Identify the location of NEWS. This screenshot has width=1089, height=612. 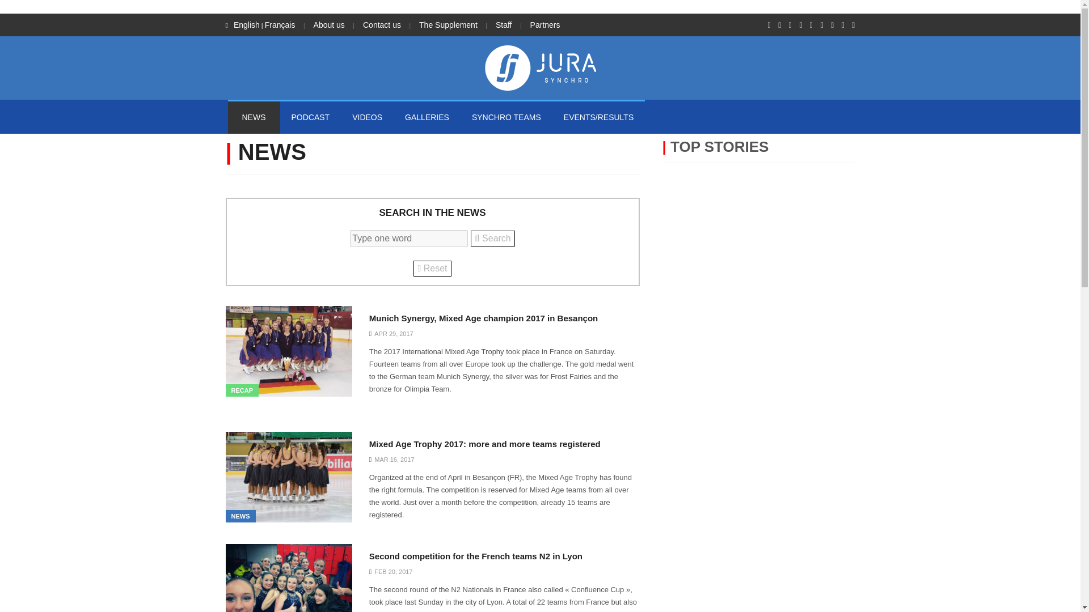
(254, 117).